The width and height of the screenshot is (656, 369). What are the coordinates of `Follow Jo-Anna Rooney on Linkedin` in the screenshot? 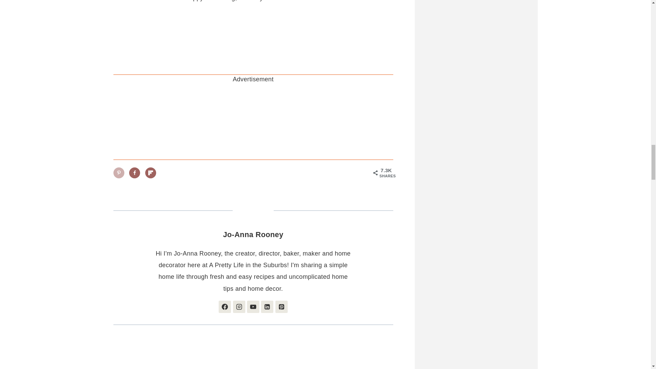 It's located at (267, 307).